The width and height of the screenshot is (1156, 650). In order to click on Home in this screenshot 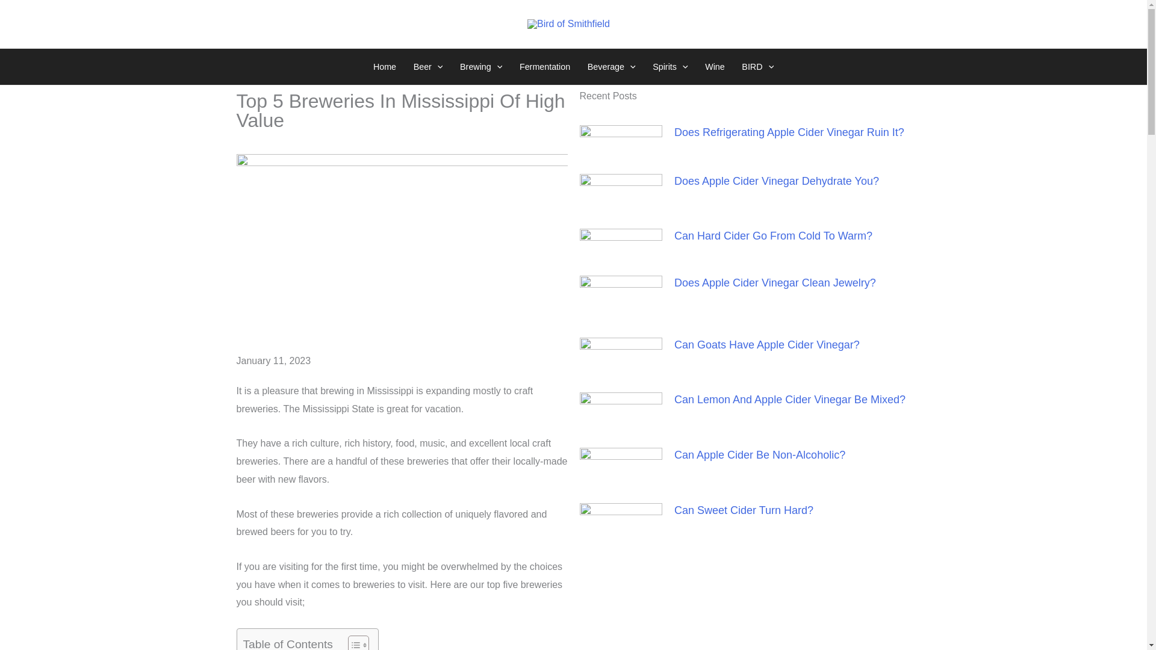, I will do `click(385, 67)`.